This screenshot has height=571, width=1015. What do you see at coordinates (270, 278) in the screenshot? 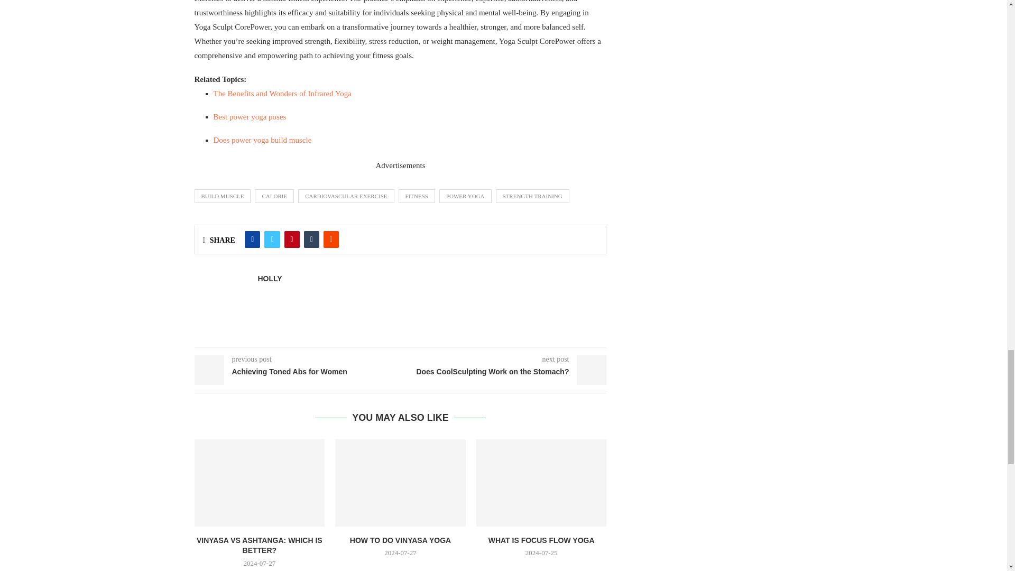
I see `Author Holly` at bounding box center [270, 278].